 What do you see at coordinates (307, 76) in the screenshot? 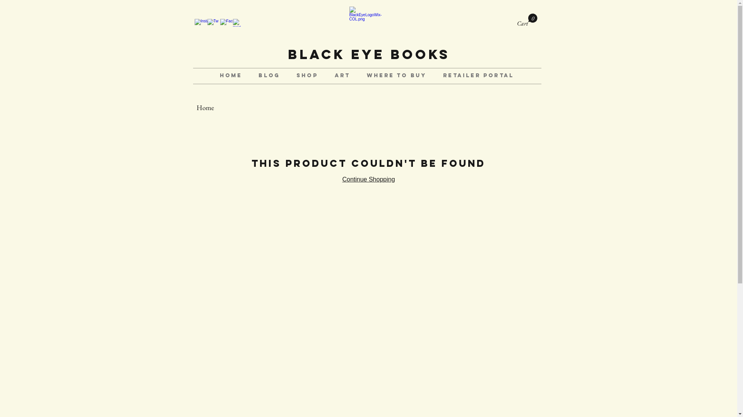
I see `Shop` at bounding box center [307, 76].